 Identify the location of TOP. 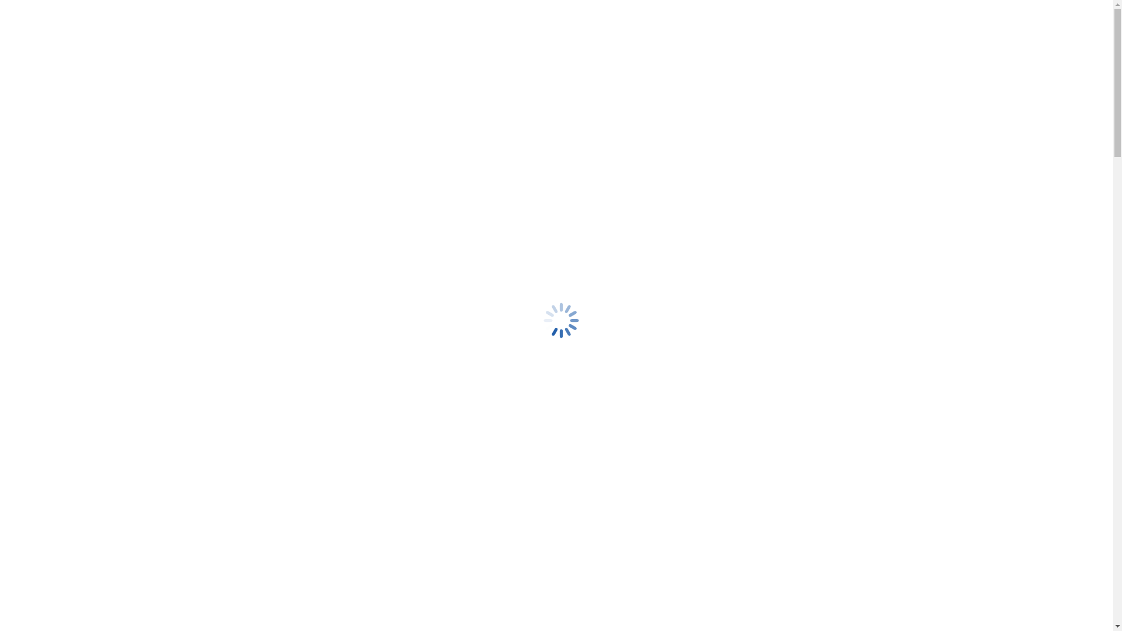
(37, 339).